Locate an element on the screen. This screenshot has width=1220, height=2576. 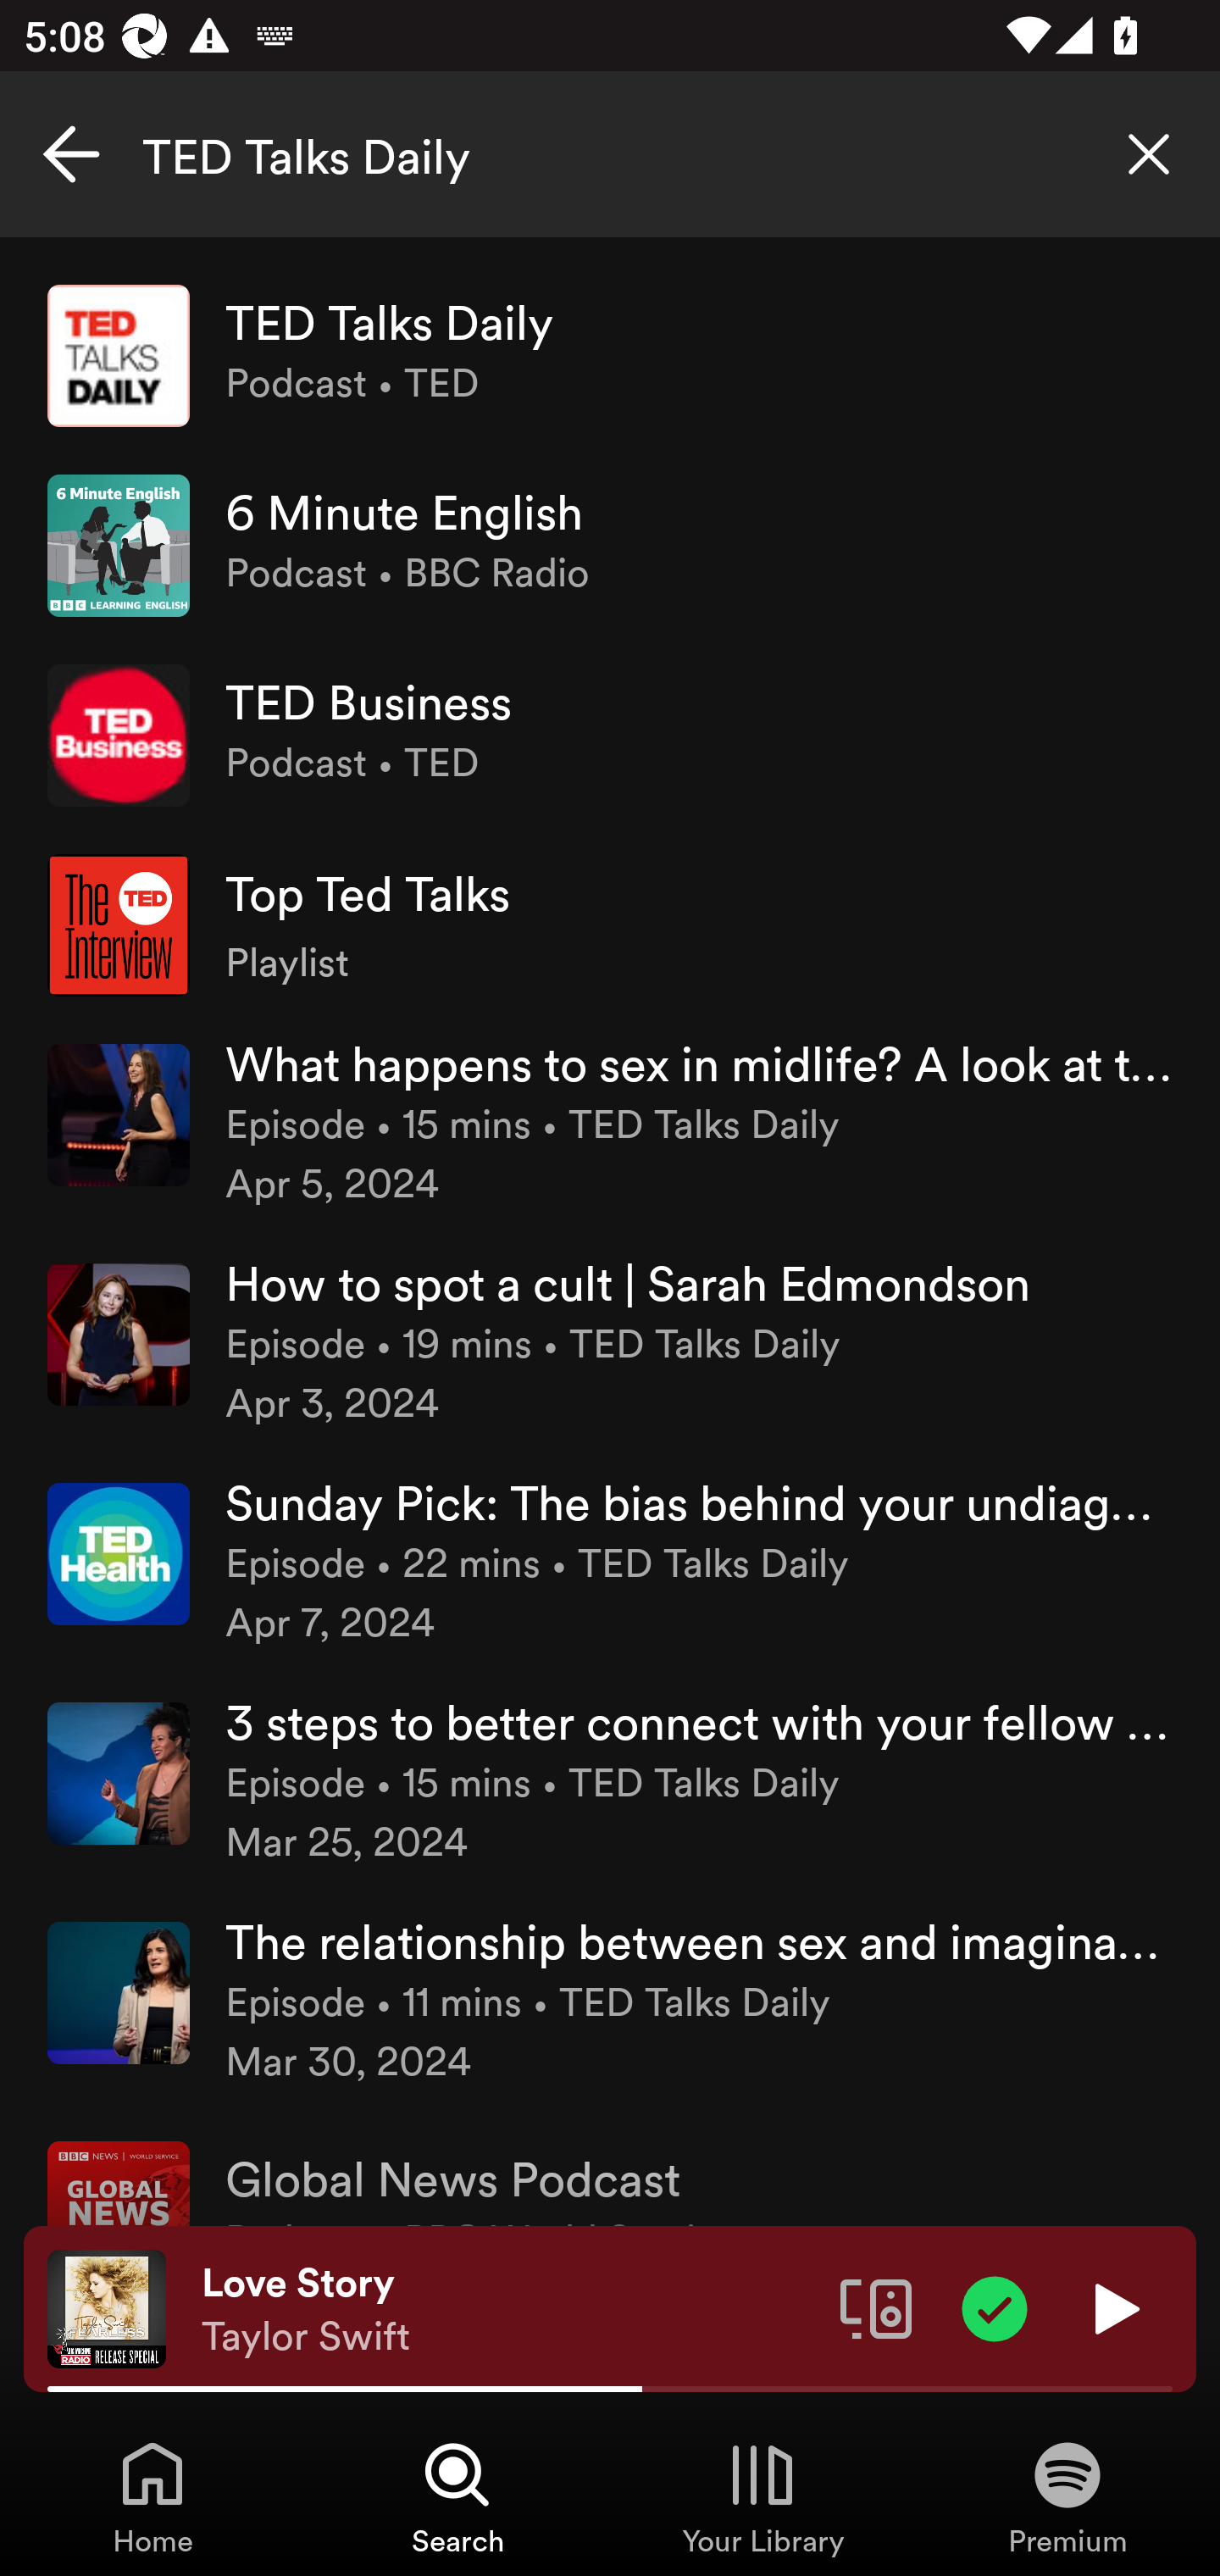
Top Ted Talks Playlist is located at coordinates (610, 924).